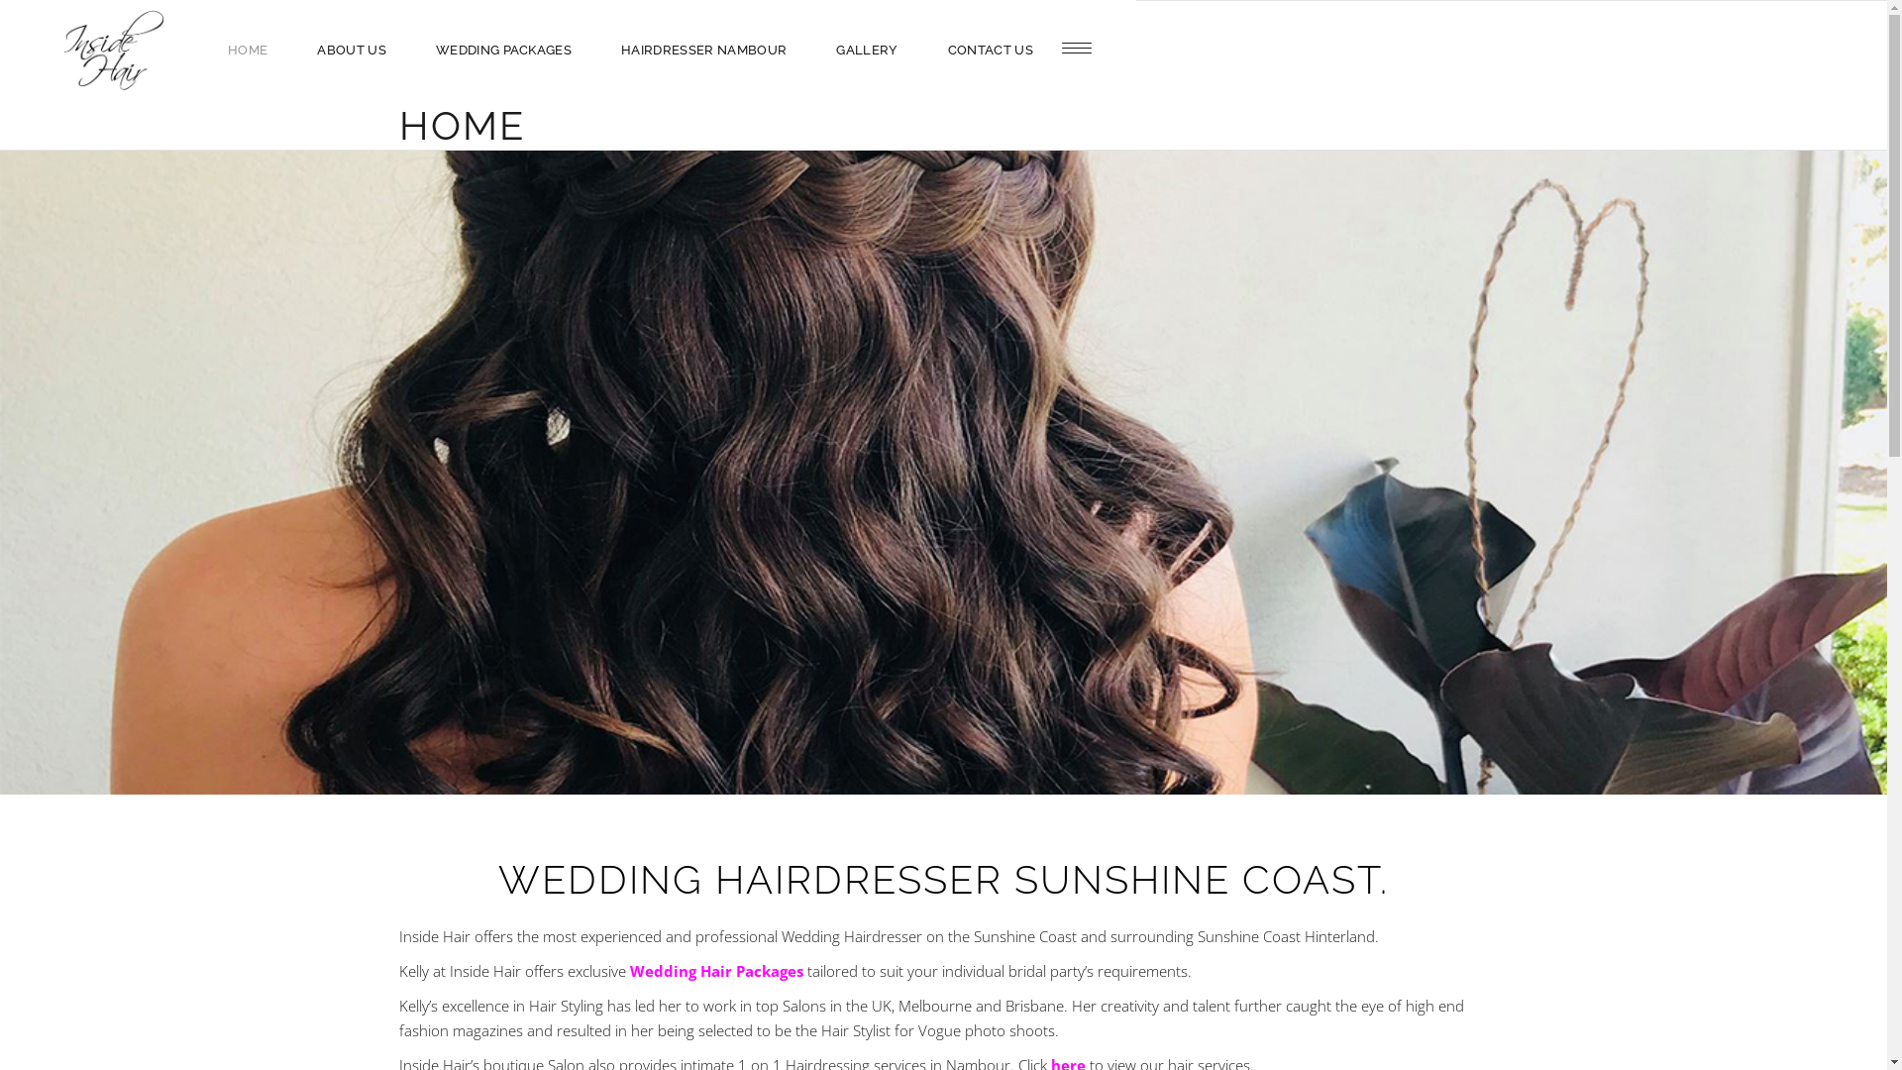 Image resolution: width=1902 pixels, height=1070 pixels. I want to click on ABOUT US, so click(352, 50).